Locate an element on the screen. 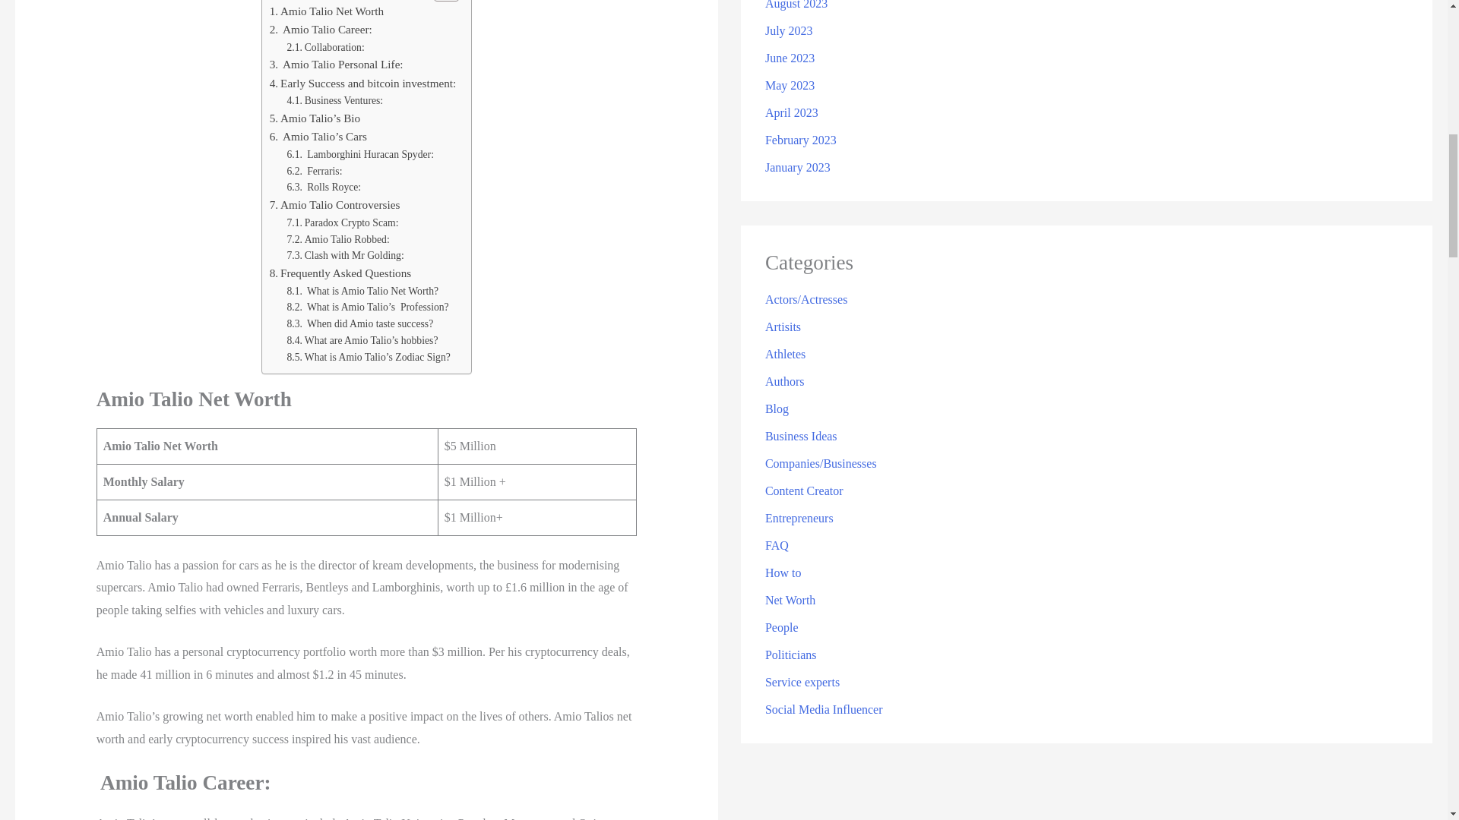  Early Success and bitcoin investment: is located at coordinates (363, 84).